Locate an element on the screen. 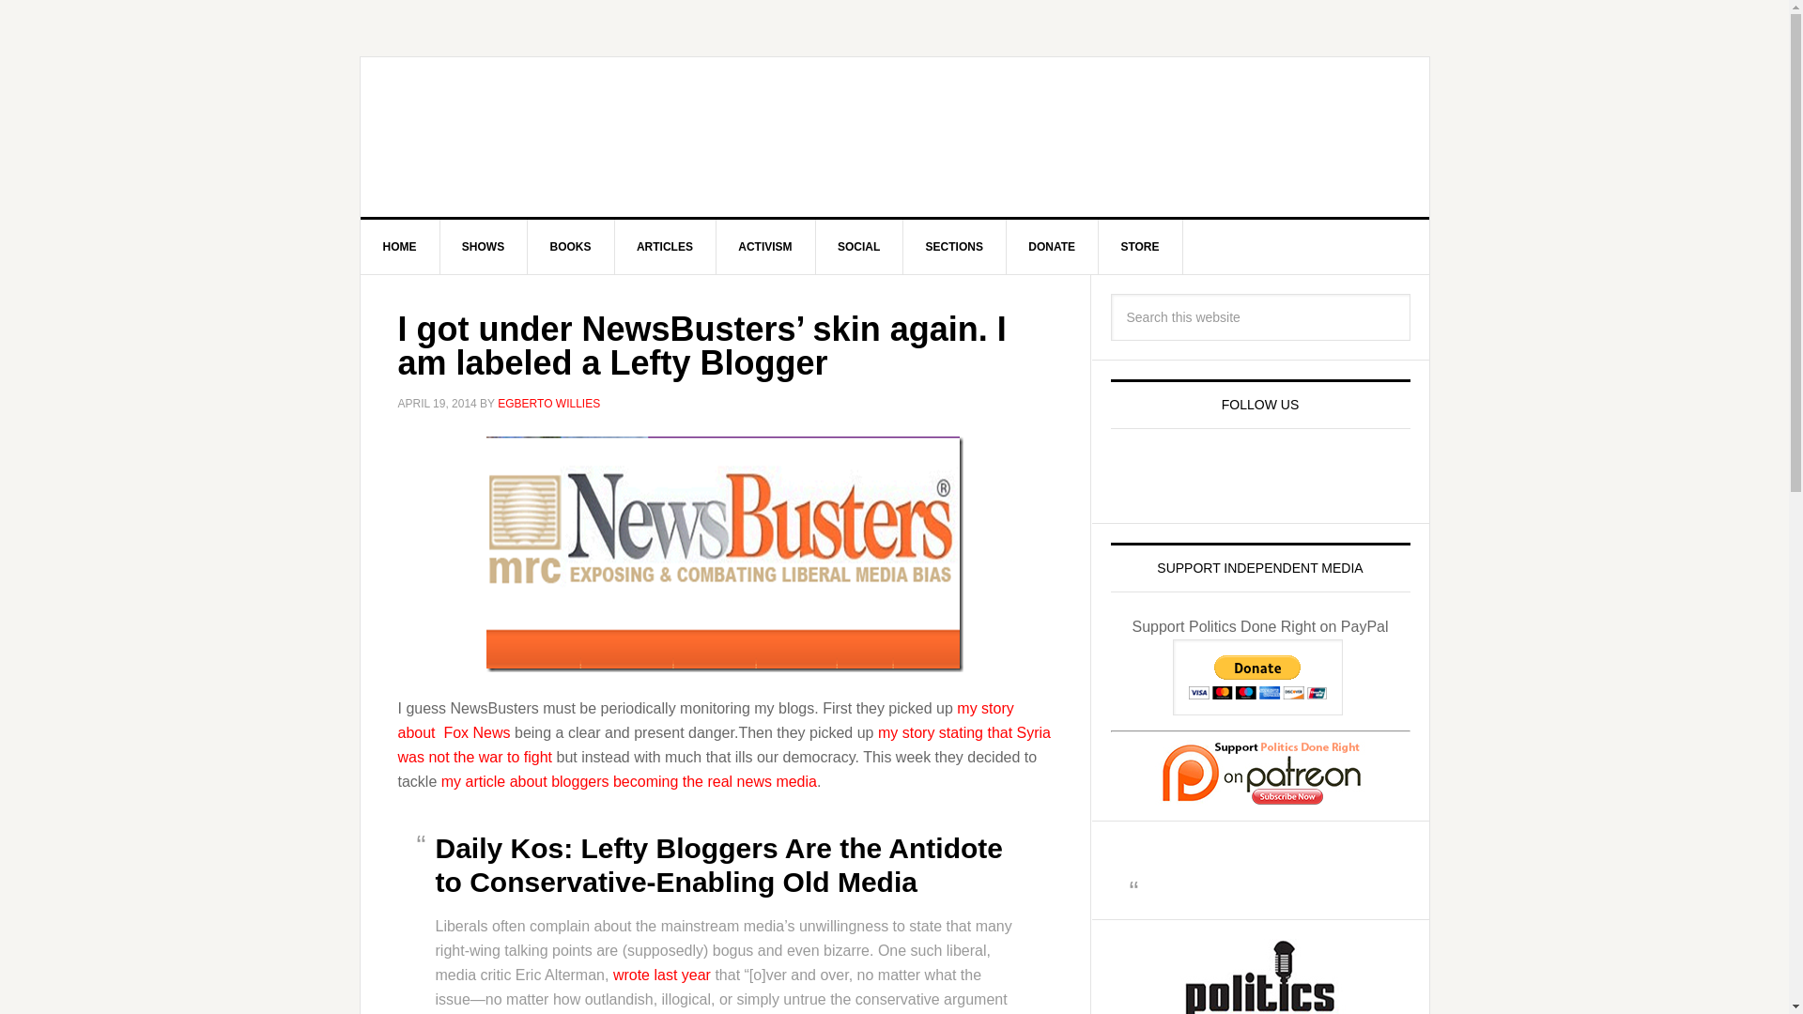  ARTICLES is located at coordinates (665, 246).